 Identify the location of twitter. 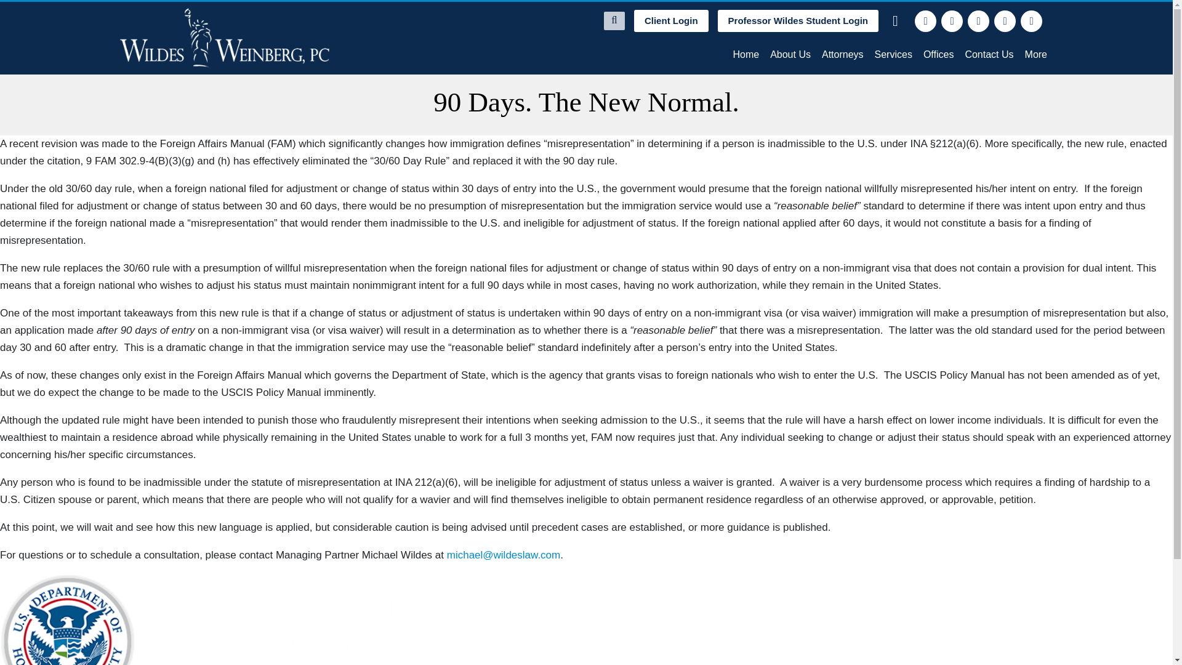
(952, 21).